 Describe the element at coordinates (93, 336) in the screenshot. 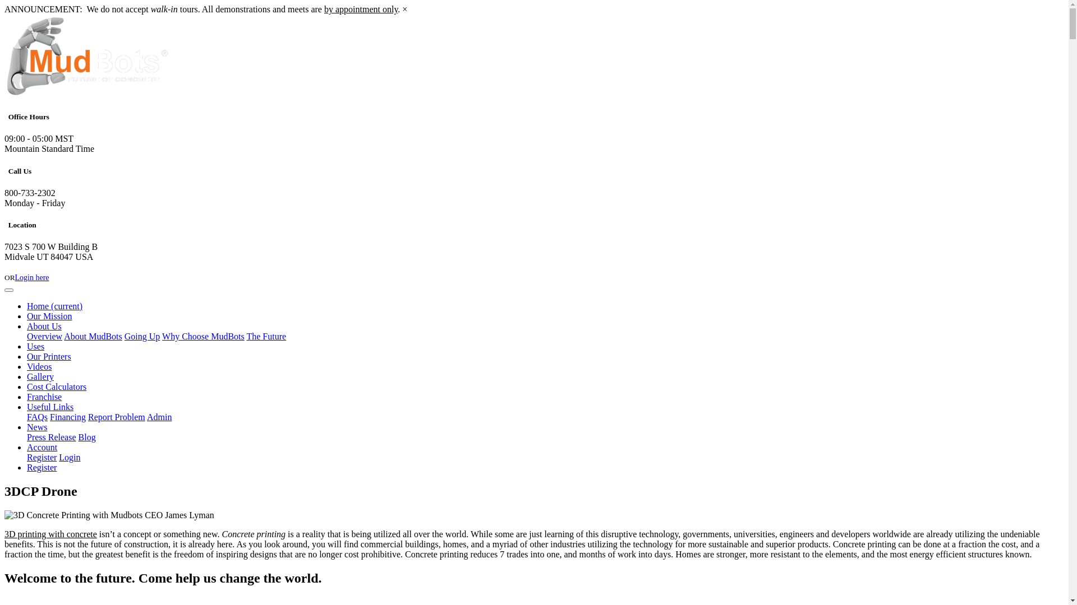

I see `About MudBots` at that location.